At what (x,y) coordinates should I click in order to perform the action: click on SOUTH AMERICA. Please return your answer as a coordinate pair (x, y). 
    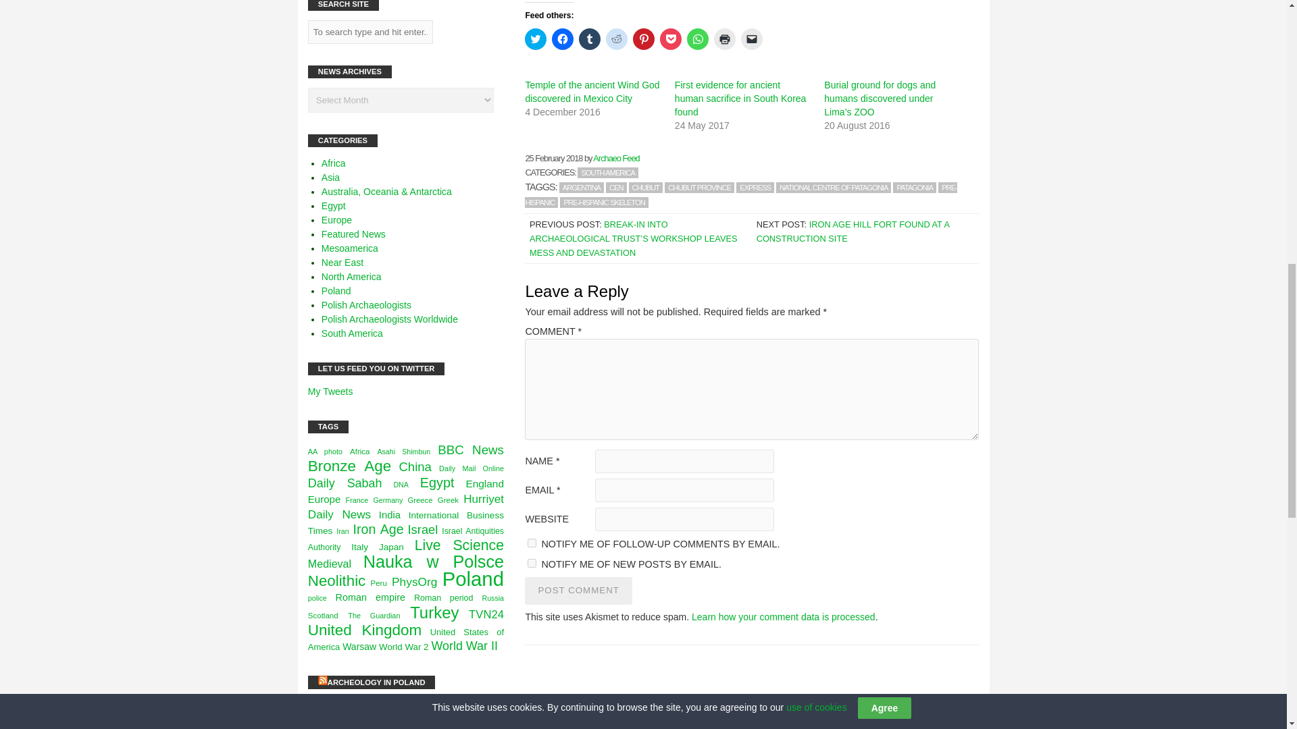
    Looking at the image, I should click on (607, 173).